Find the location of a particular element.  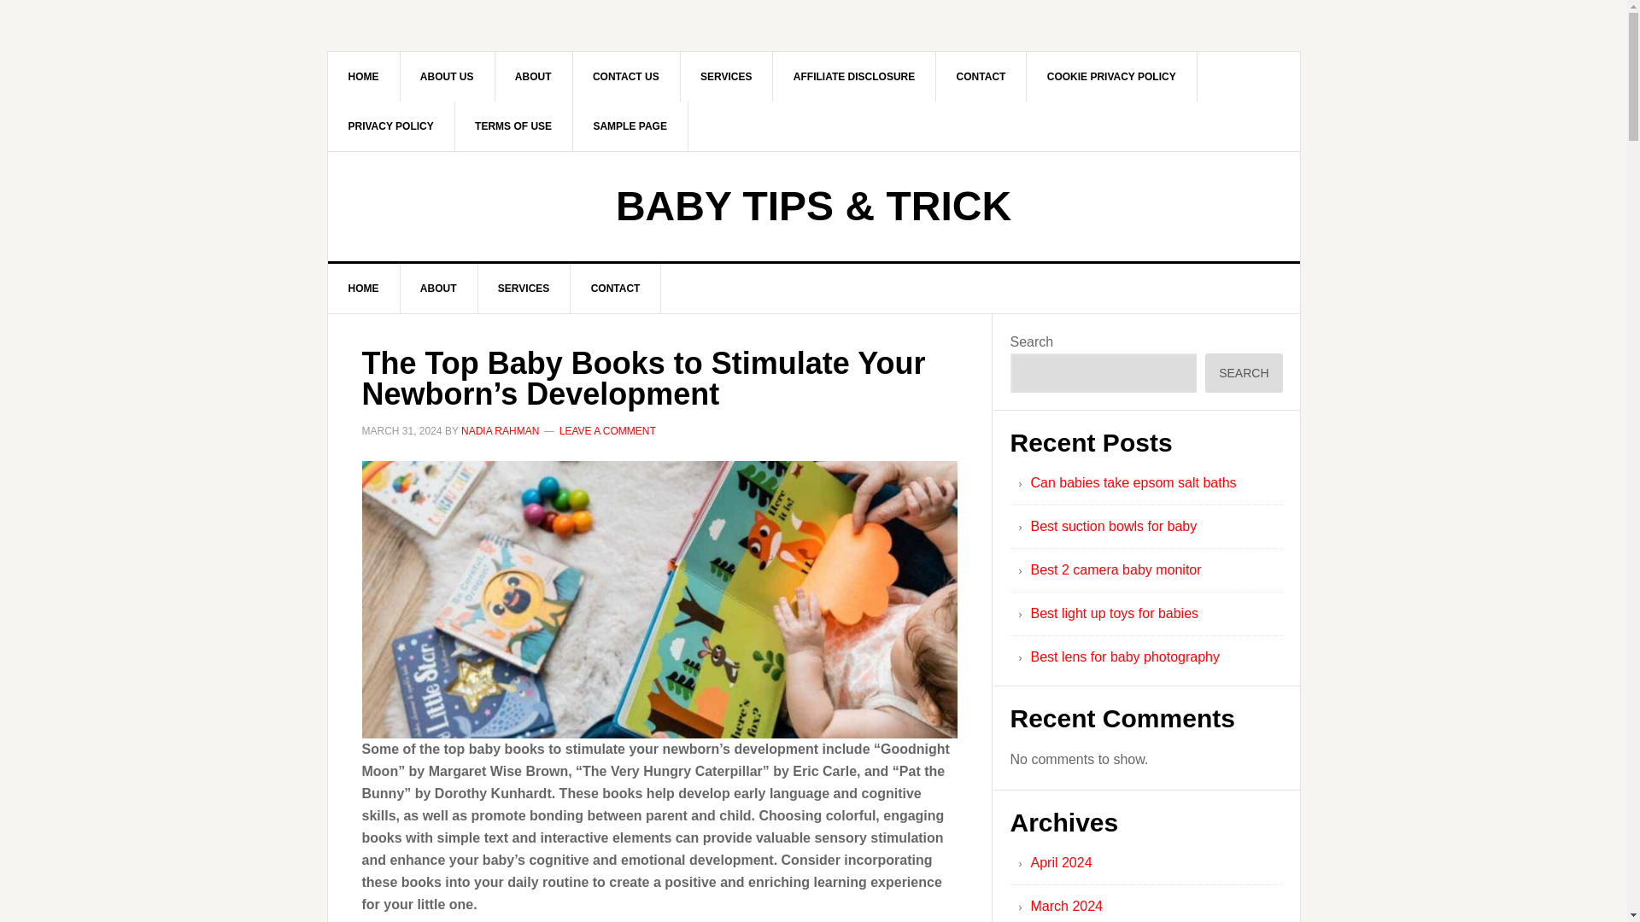

COOKIE PRIVACY POLICY is located at coordinates (1111, 76).